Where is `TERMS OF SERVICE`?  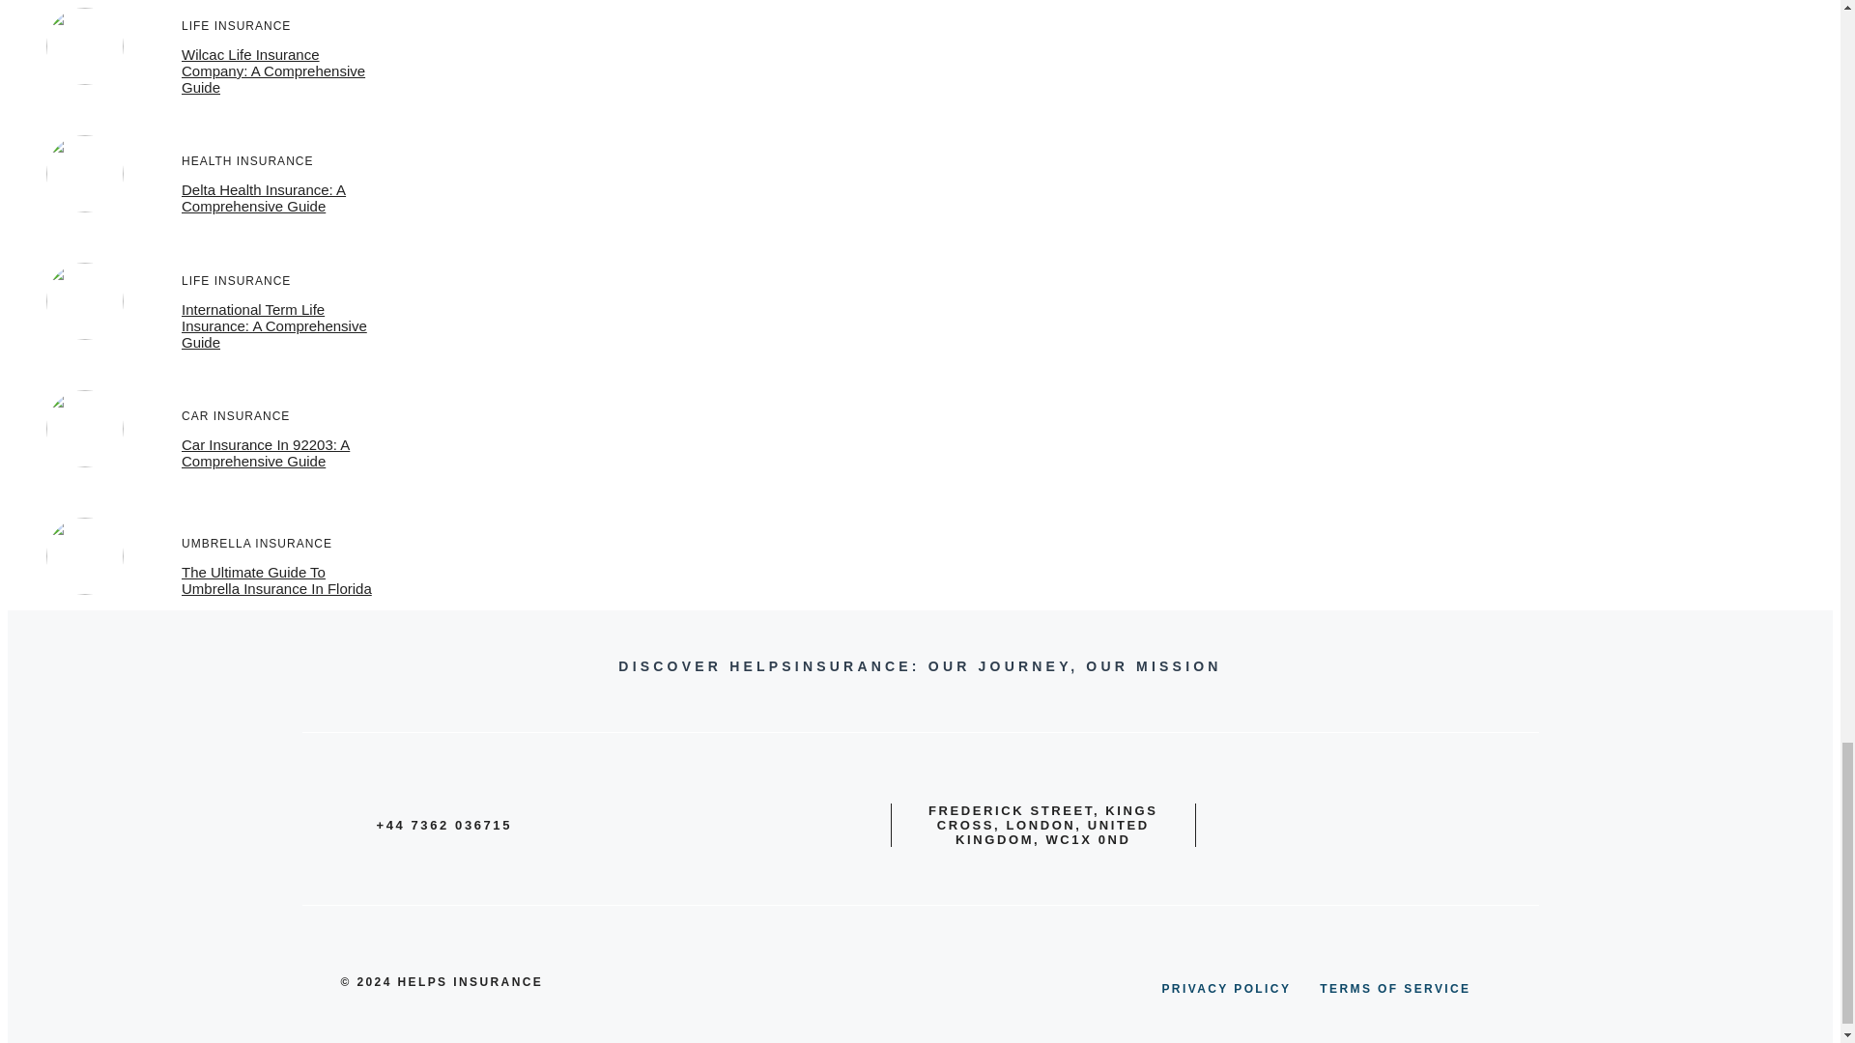 TERMS OF SERVICE is located at coordinates (1395, 989).